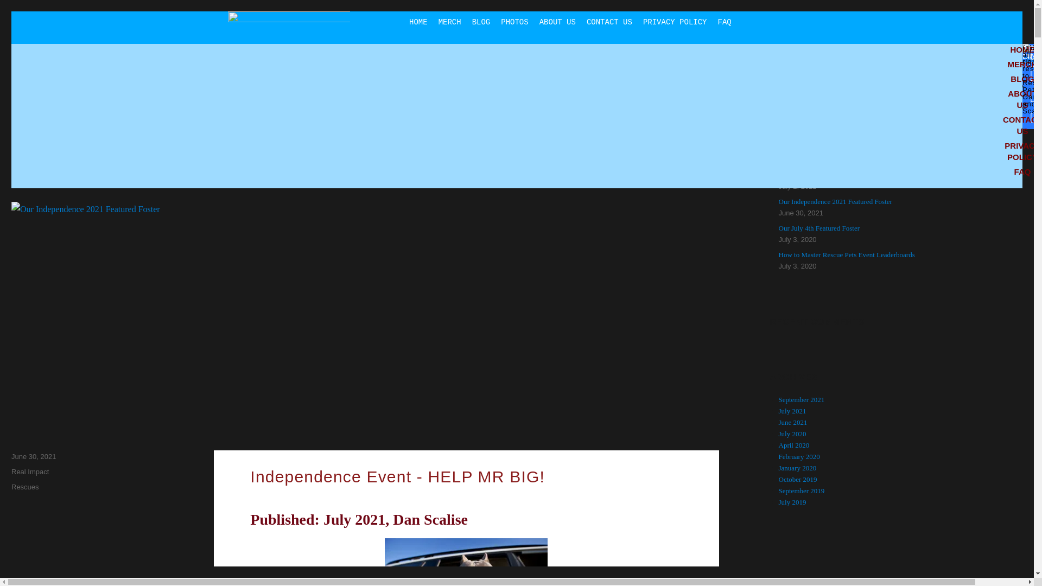 The image size is (1042, 586). I want to click on BLOG, so click(481, 22).